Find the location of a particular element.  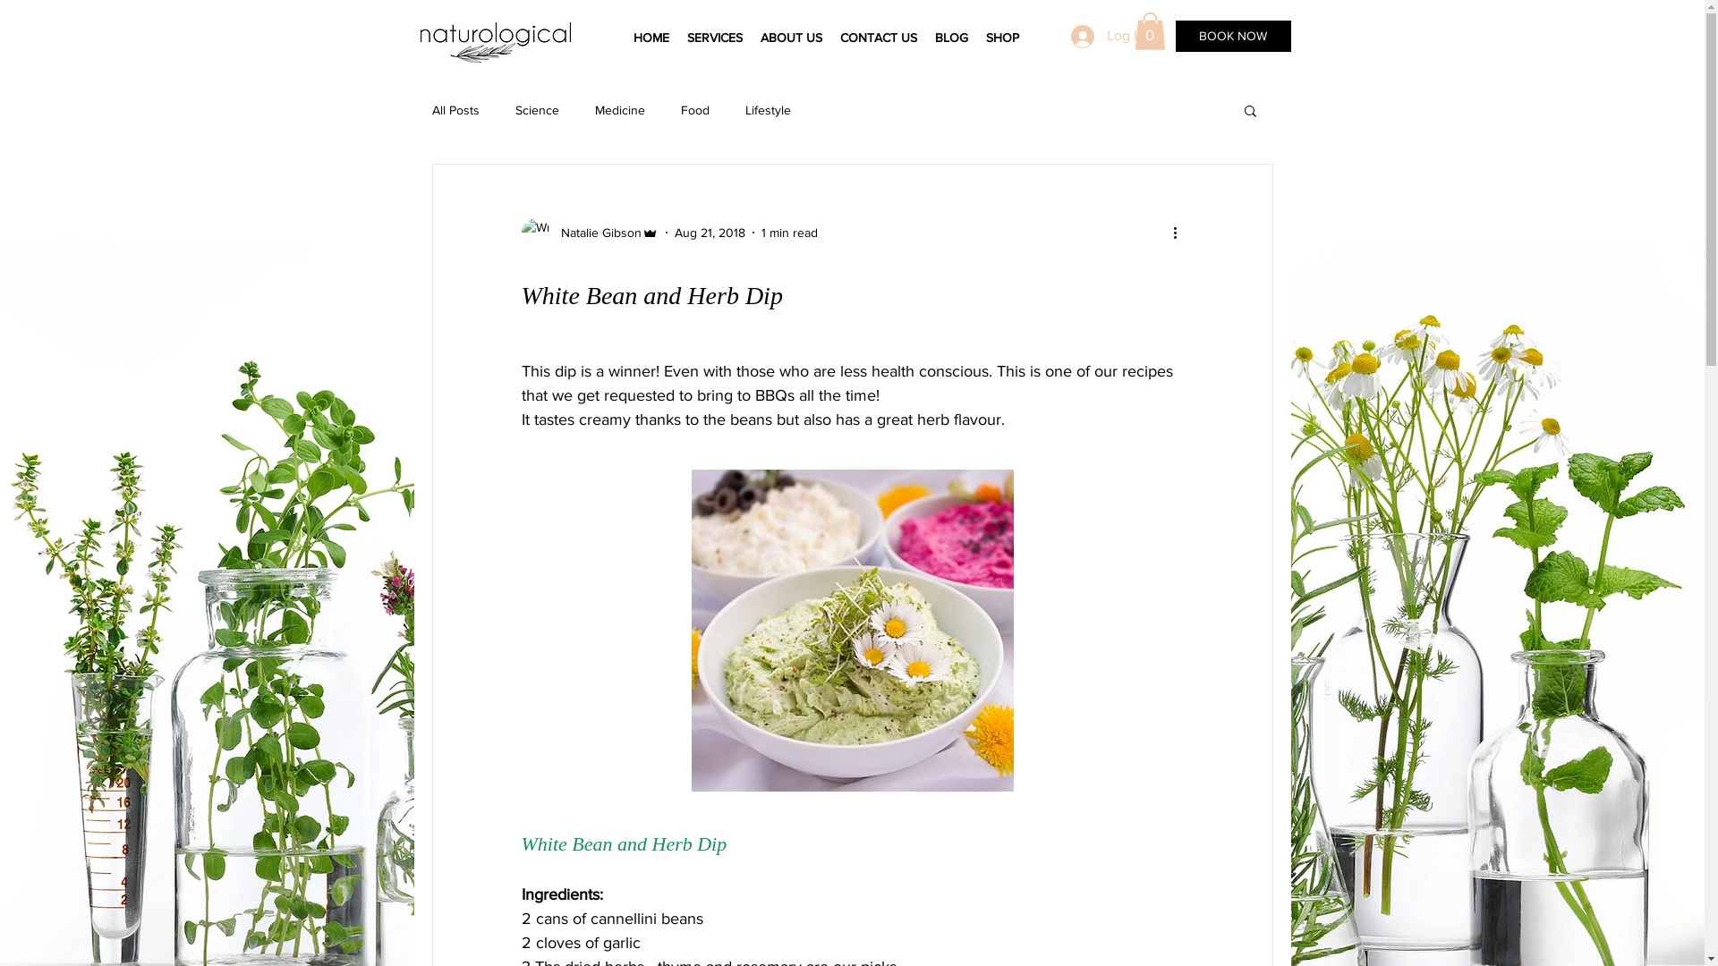

All Posts is located at coordinates (455, 110).